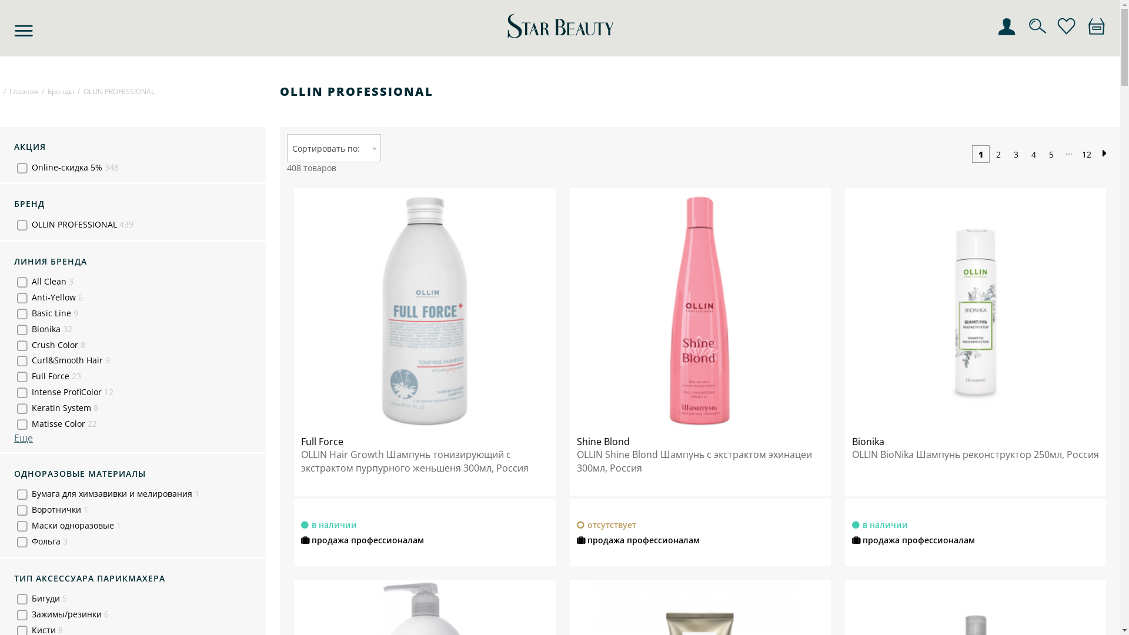 The height and width of the screenshot is (635, 1129). Describe the element at coordinates (1016, 154) in the screenshot. I see `3` at that location.